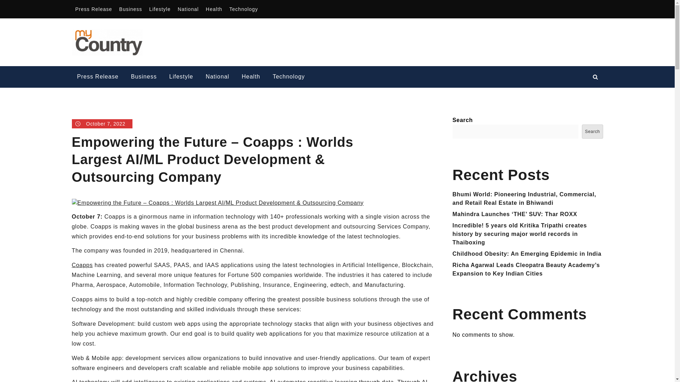  Describe the element at coordinates (181, 77) in the screenshot. I see `Lifestyle` at that location.